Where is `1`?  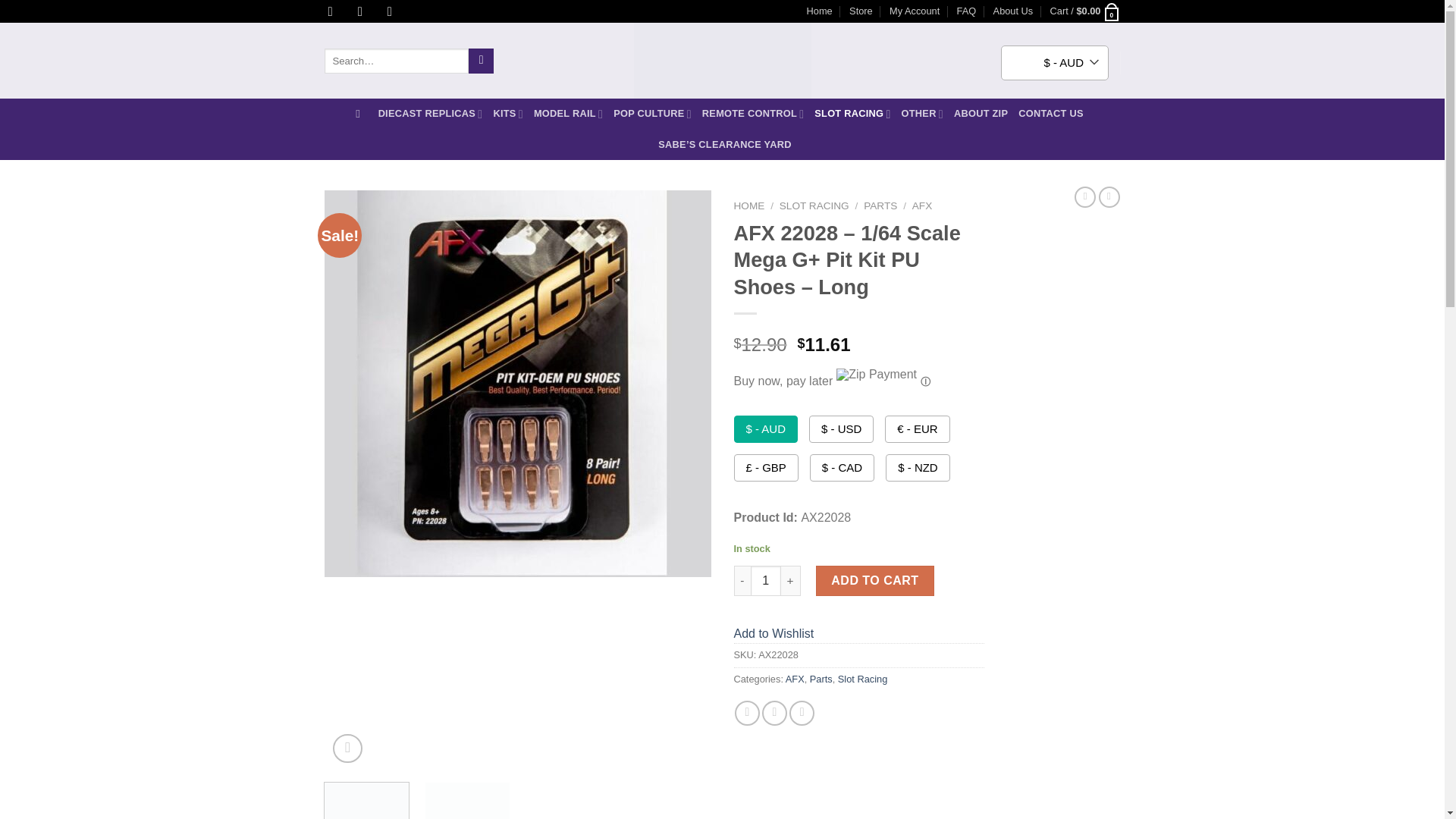 1 is located at coordinates (766, 581).